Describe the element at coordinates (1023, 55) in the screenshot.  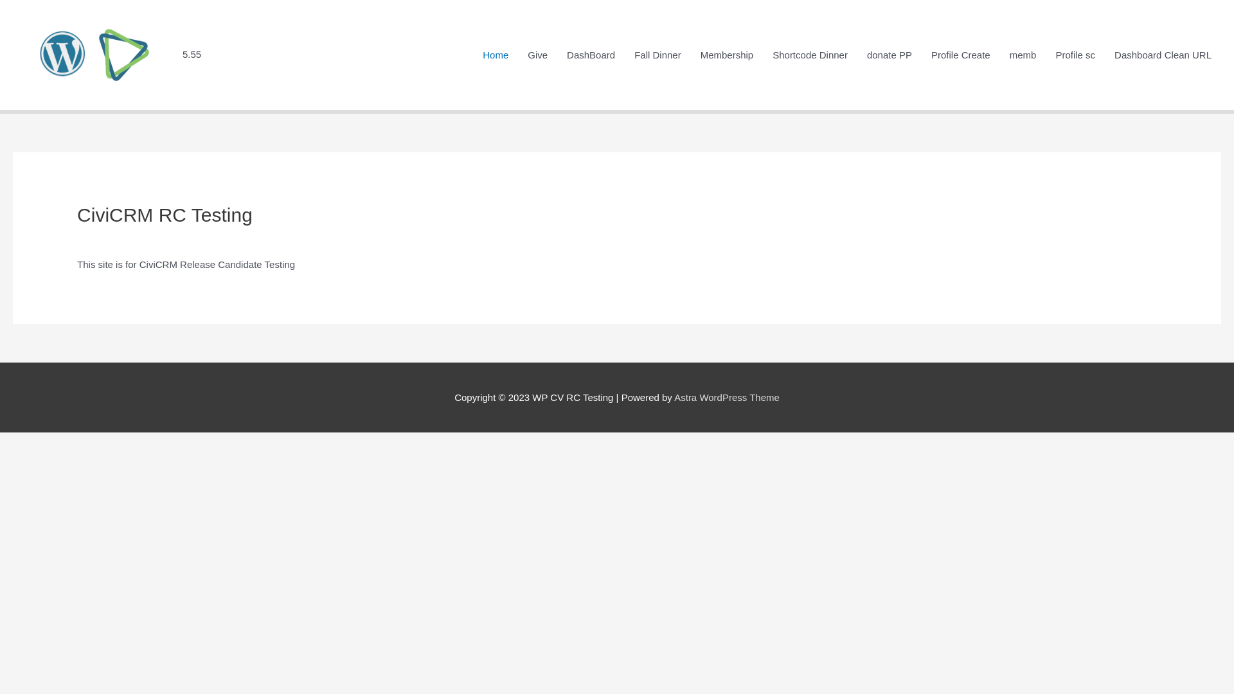
I see `memb` at that location.